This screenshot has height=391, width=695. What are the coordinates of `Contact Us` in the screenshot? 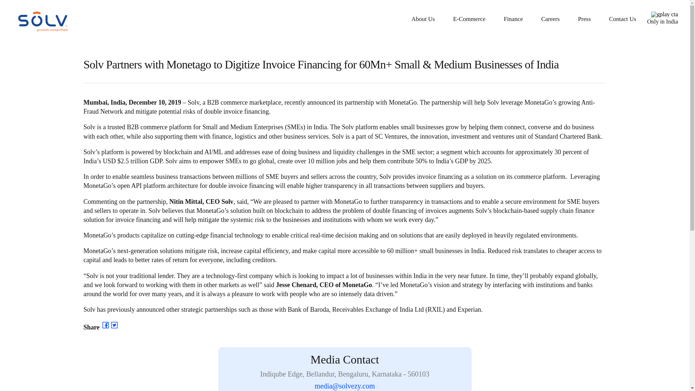 It's located at (623, 20).